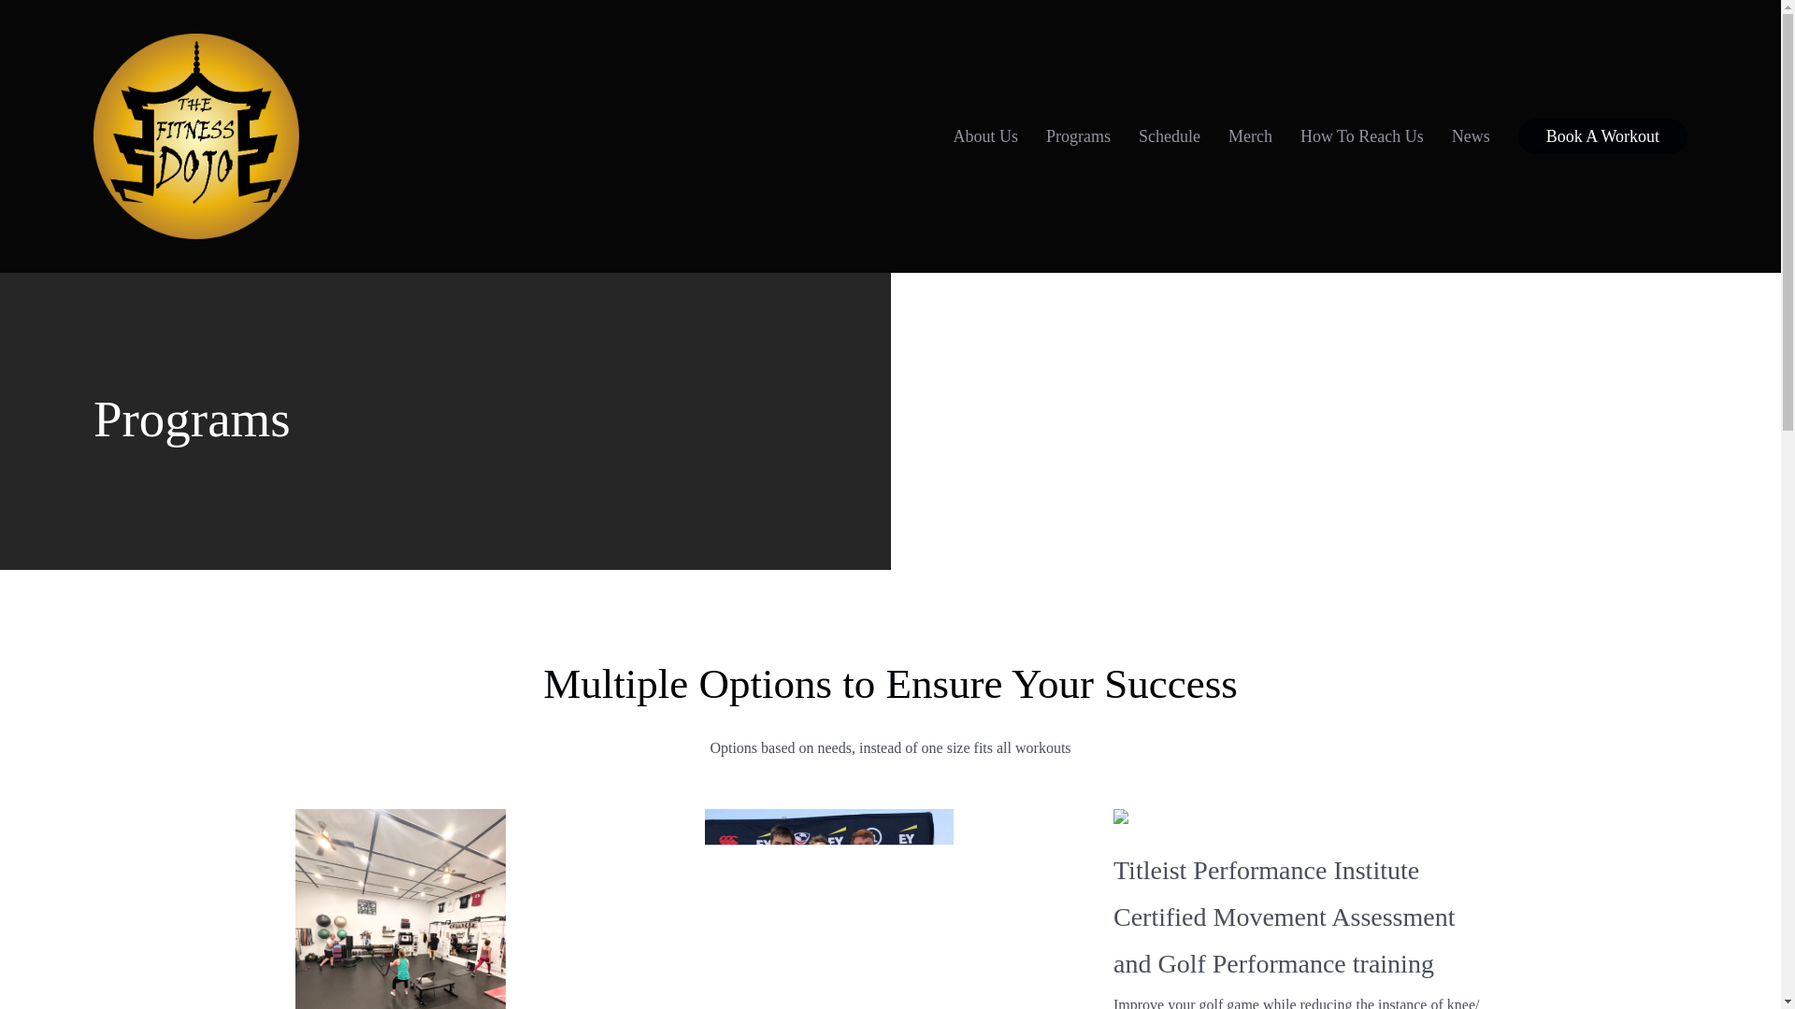 Image resolution: width=1795 pixels, height=1009 pixels. I want to click on How To Reach Us, so click(1361, 136).